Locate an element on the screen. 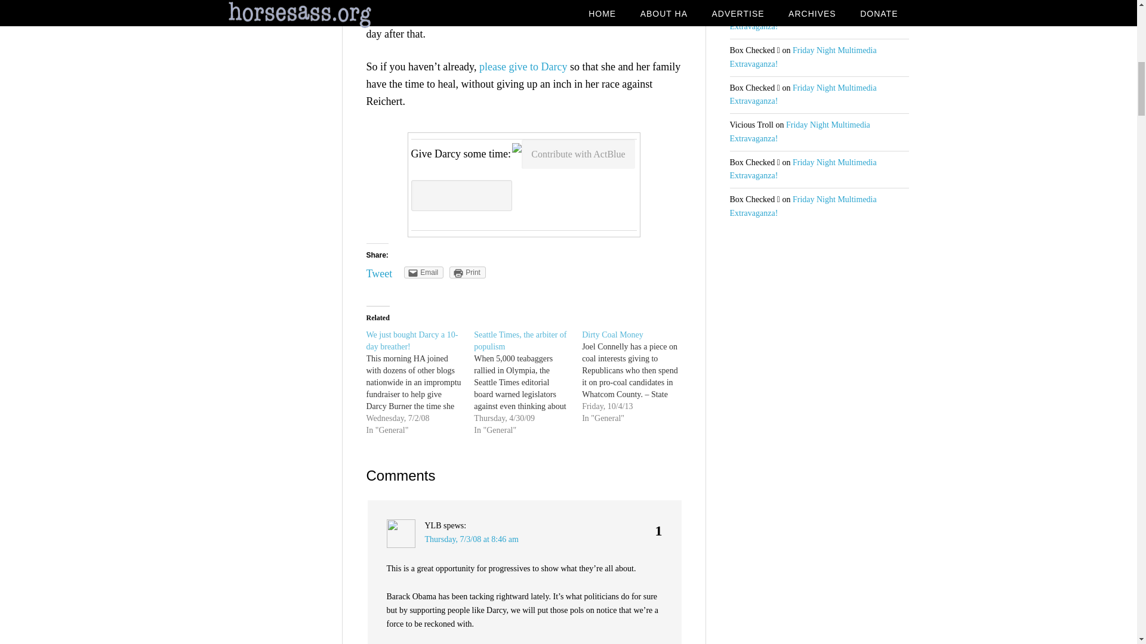 This screenshot has width=1146, height=644. Email is located at coordinates (424, 272).